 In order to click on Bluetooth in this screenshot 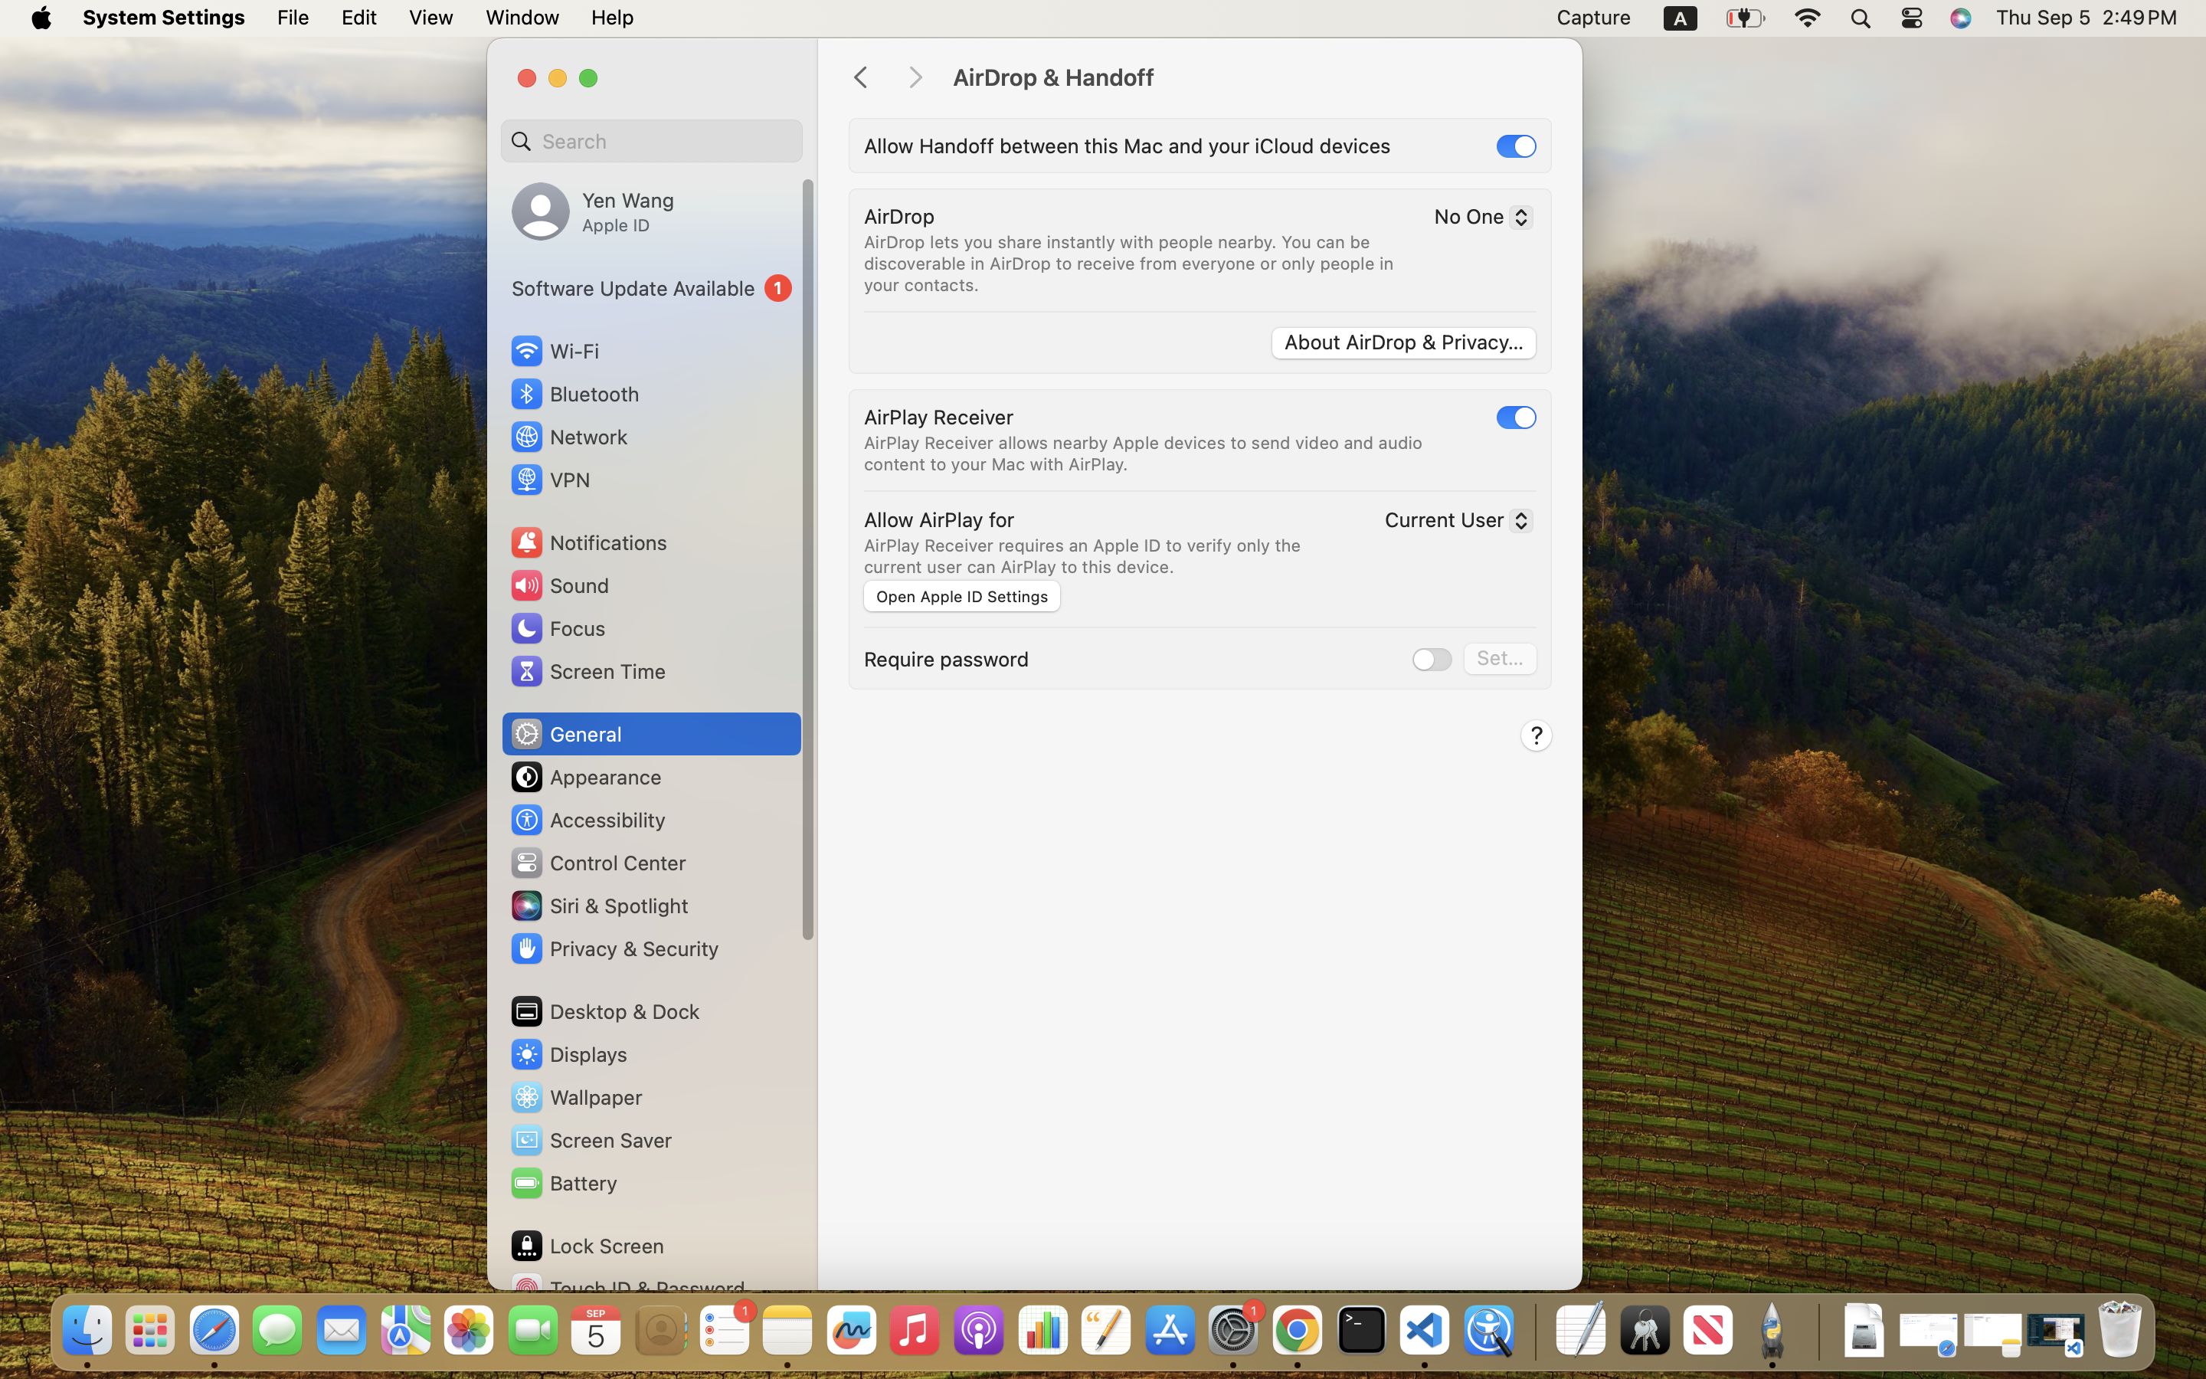, I will do `click(574, 394)`.